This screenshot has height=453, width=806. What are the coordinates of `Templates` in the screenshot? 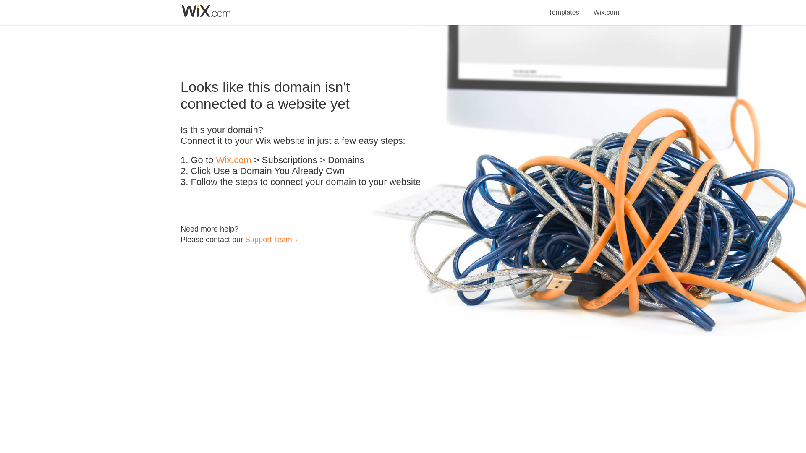 It's located at (564, 8).